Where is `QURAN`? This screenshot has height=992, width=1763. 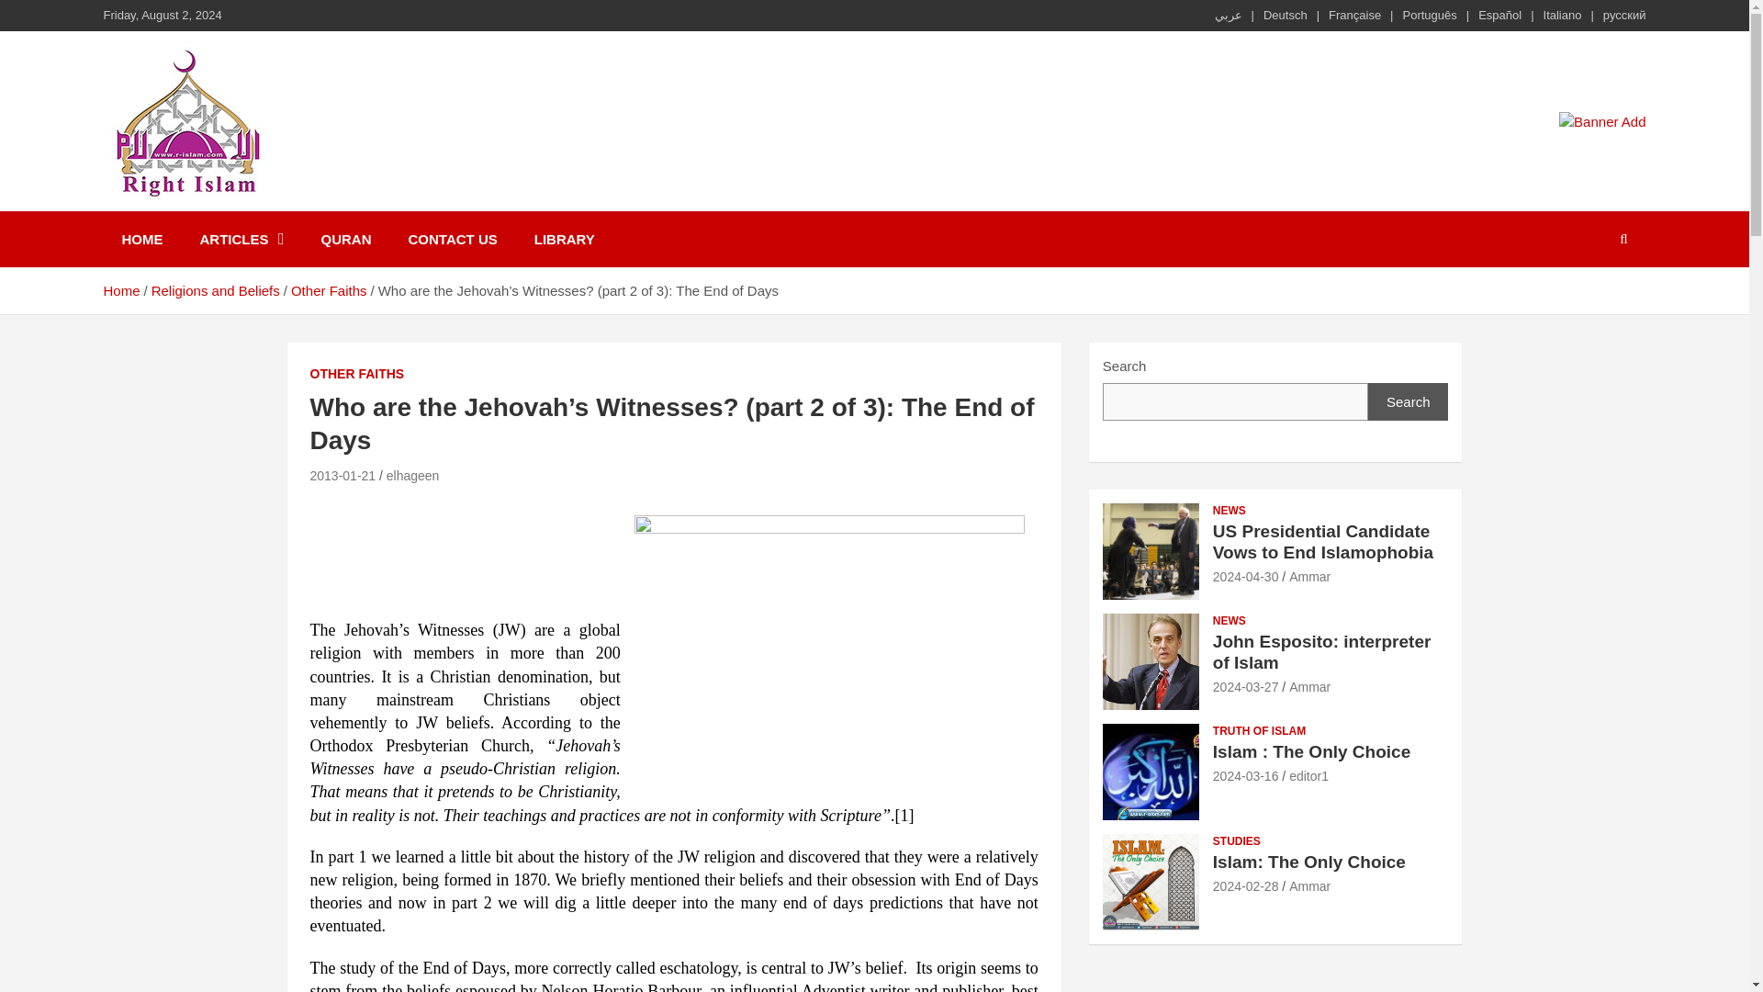
QURAN is located at coordinates (346, 239).